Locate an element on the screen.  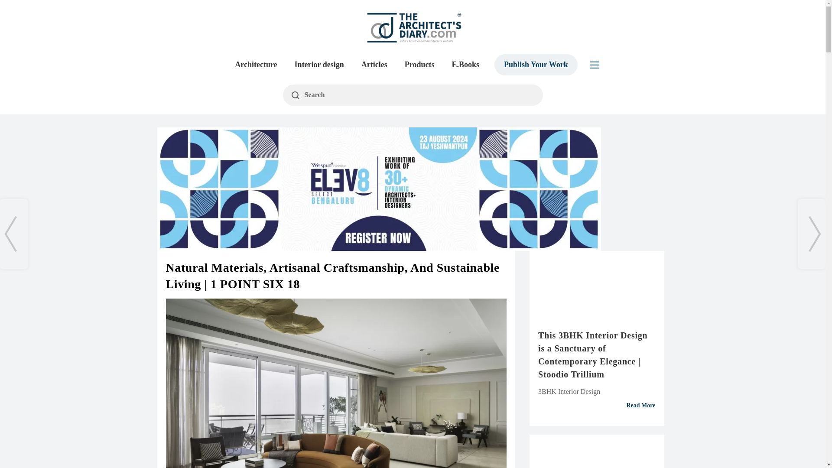
Interior design is located at coordinates (319, 65).